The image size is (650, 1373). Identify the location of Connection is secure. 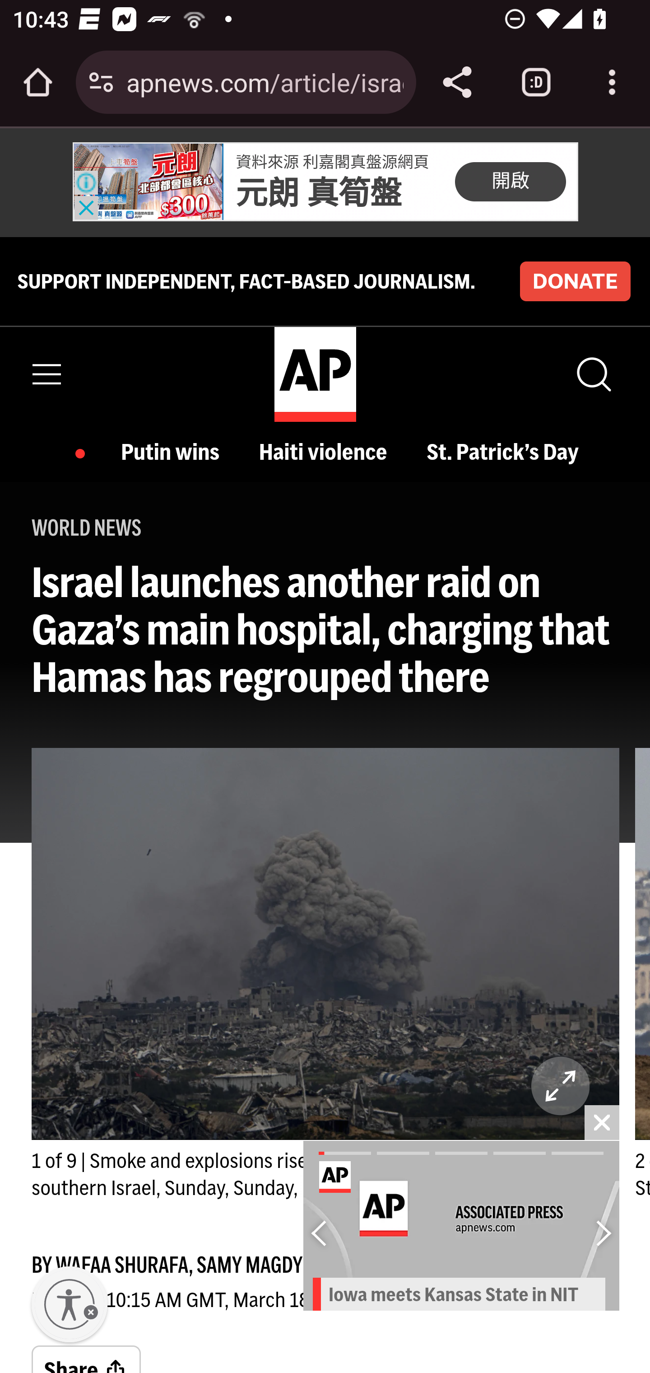
(101, 82).